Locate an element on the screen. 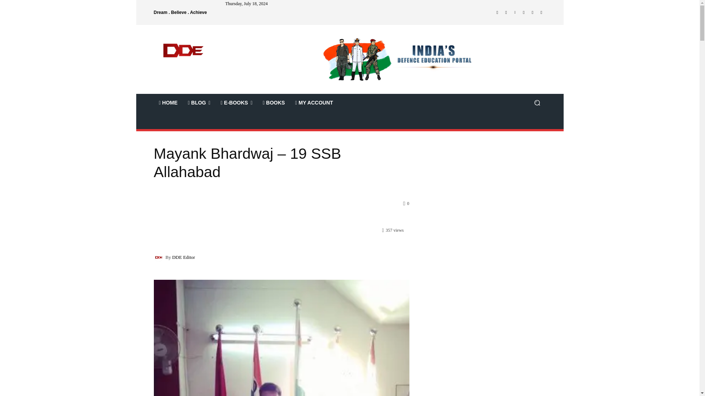 Image resolution: width=705 pixels, height=396 pixels. Instagram is located at coordinates (506, 12).